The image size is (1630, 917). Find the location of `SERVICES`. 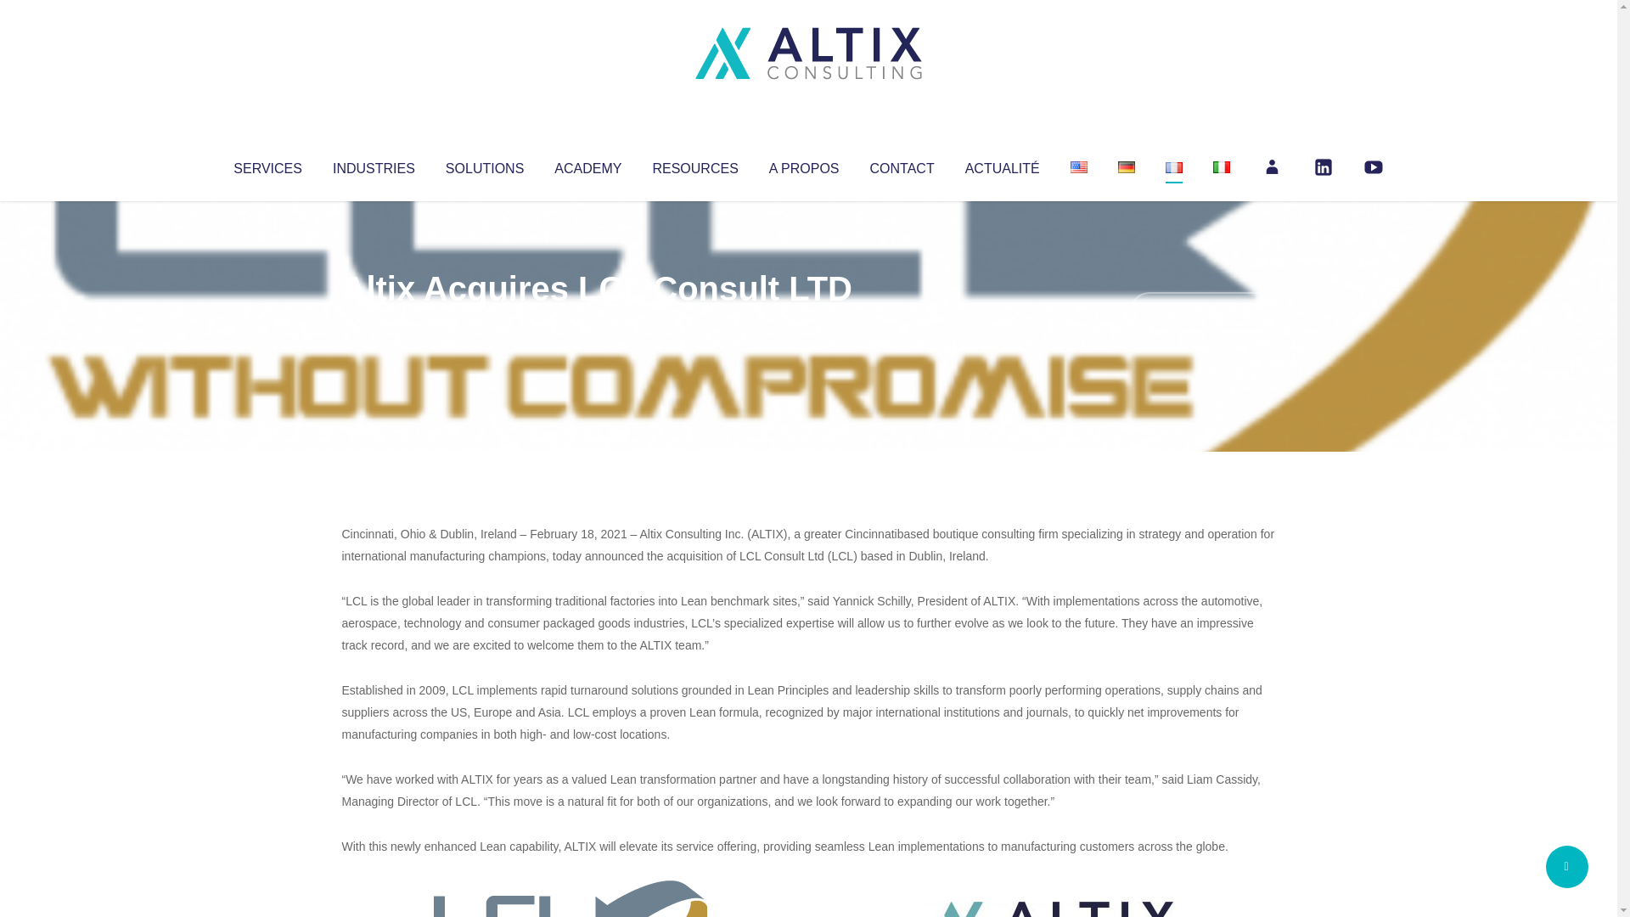

SERVICES is located at coordinates (267, 165).